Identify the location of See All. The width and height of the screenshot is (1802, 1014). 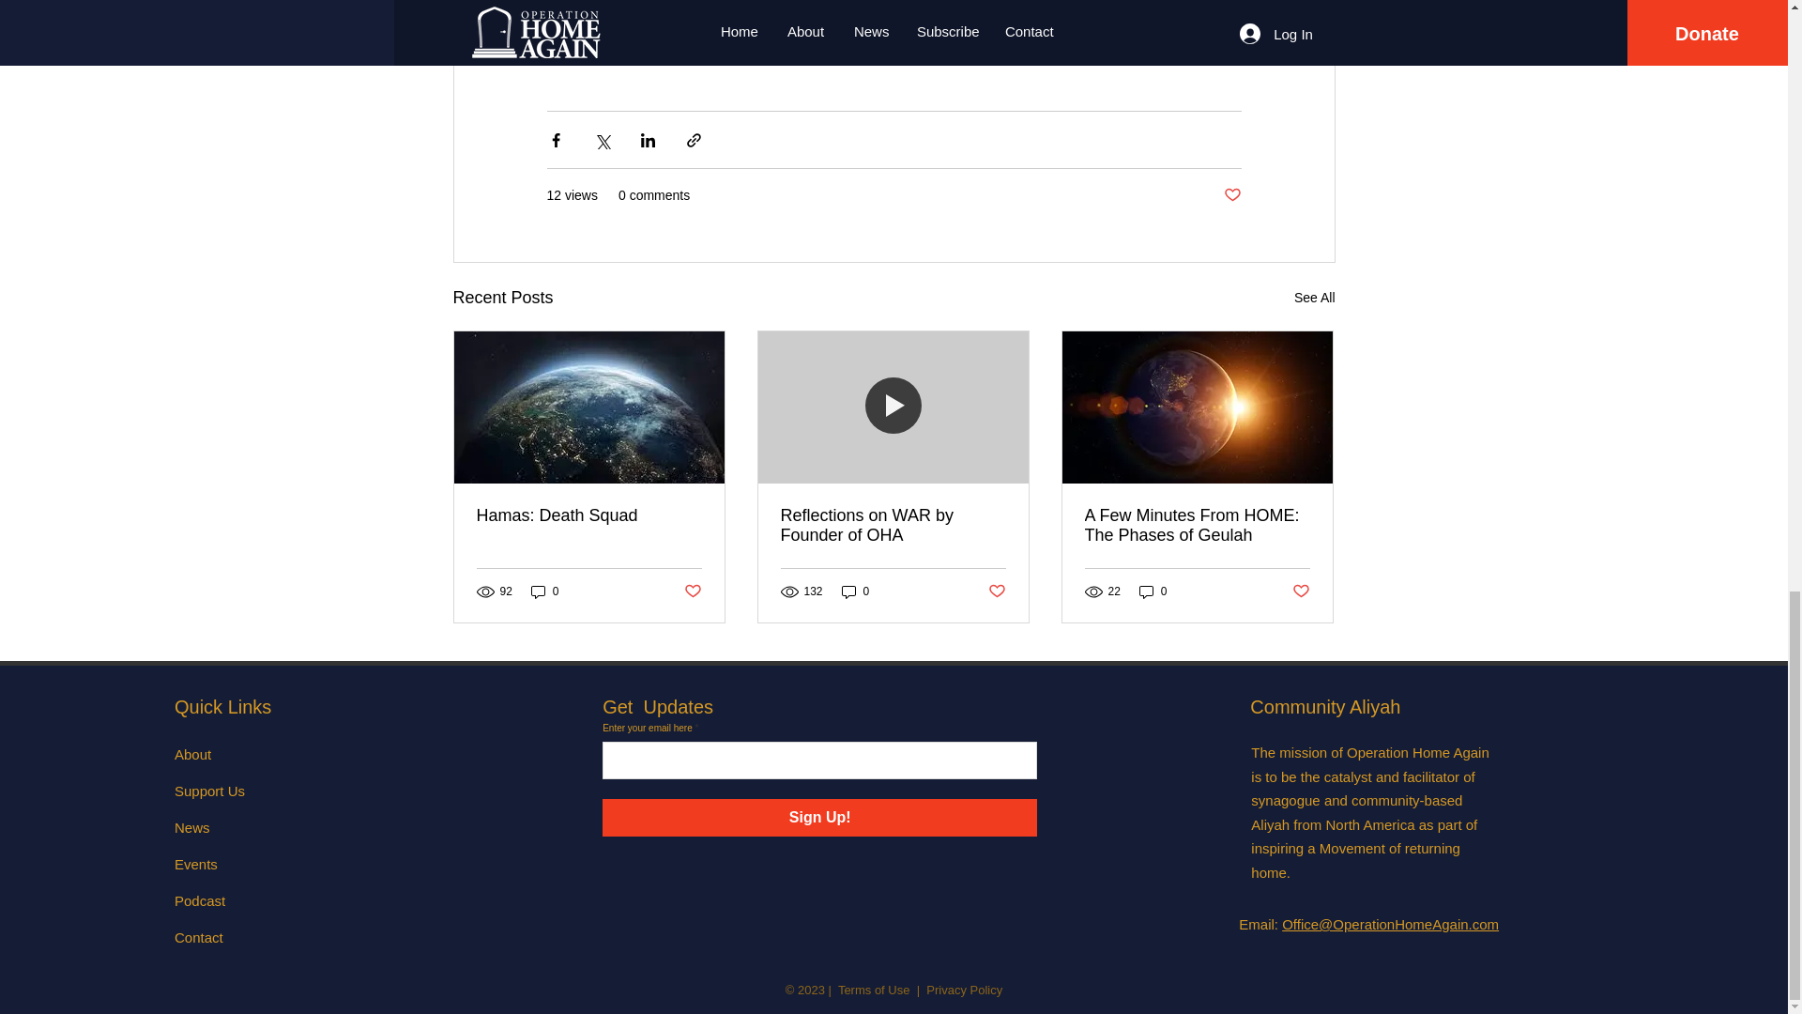
(1314, 298).